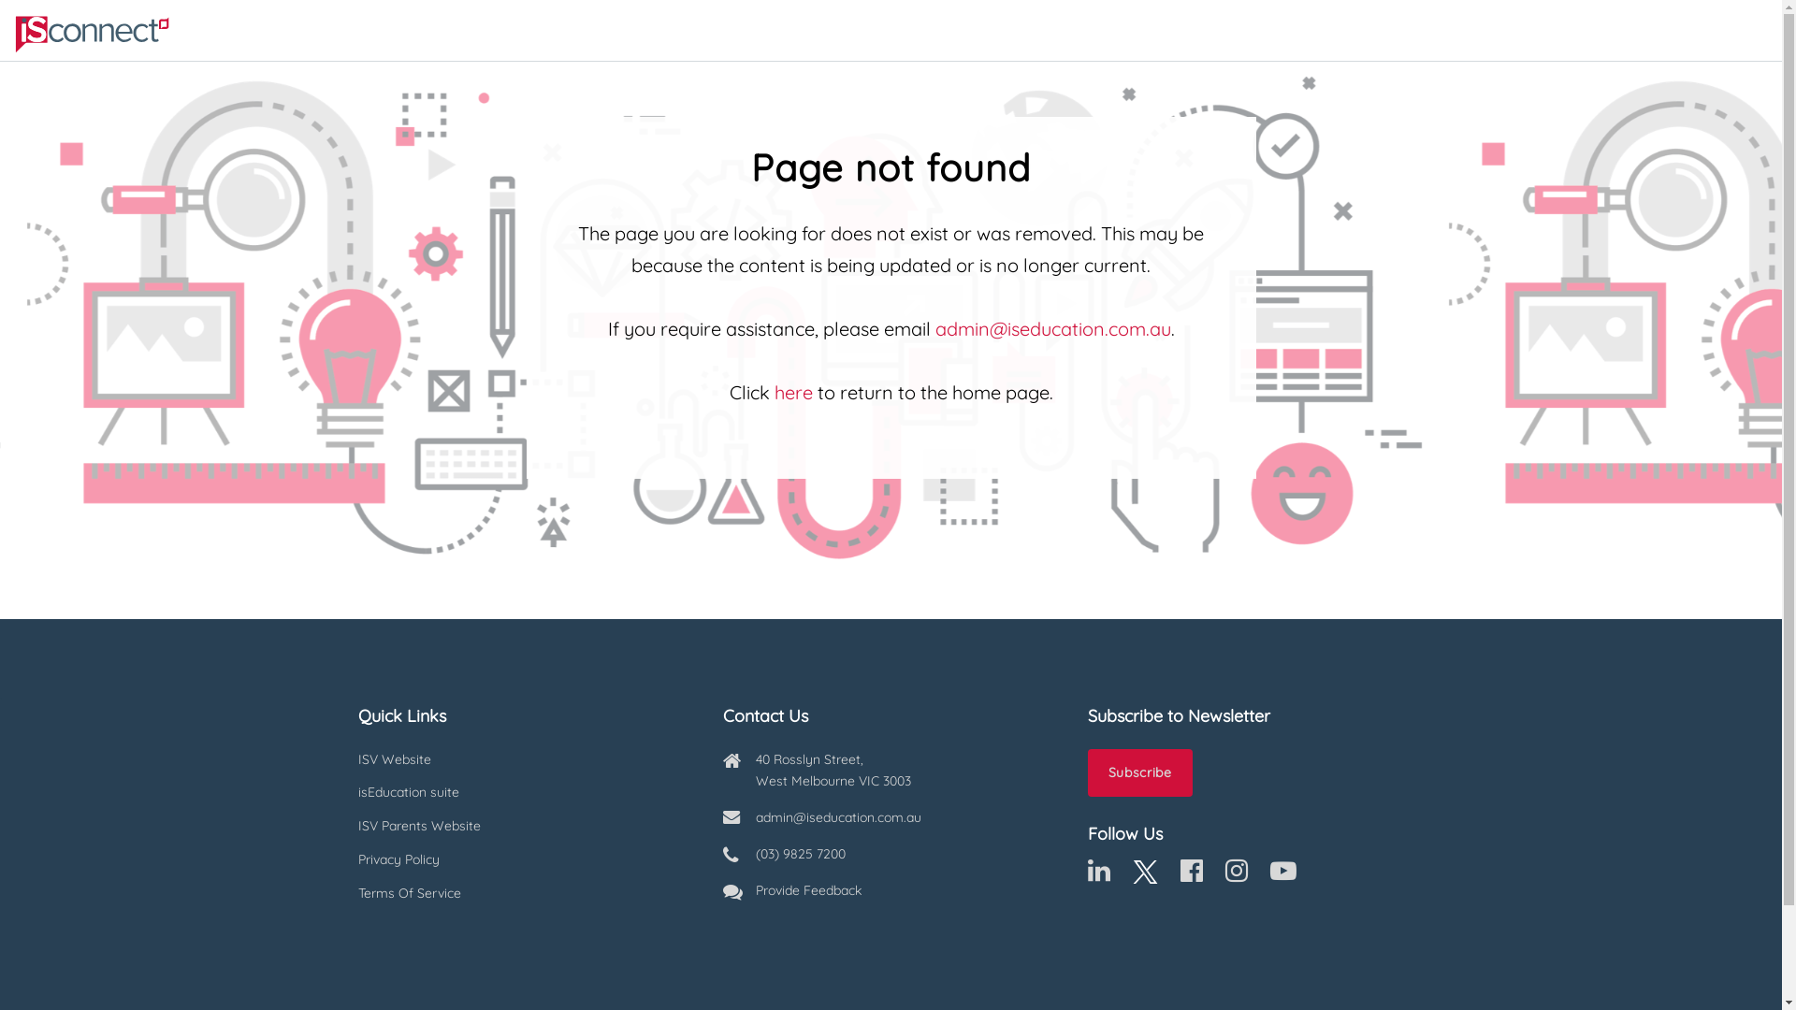 This screenshot has width=1796, height=1010. I want to click on Terms Of Service, so click(526, 894).